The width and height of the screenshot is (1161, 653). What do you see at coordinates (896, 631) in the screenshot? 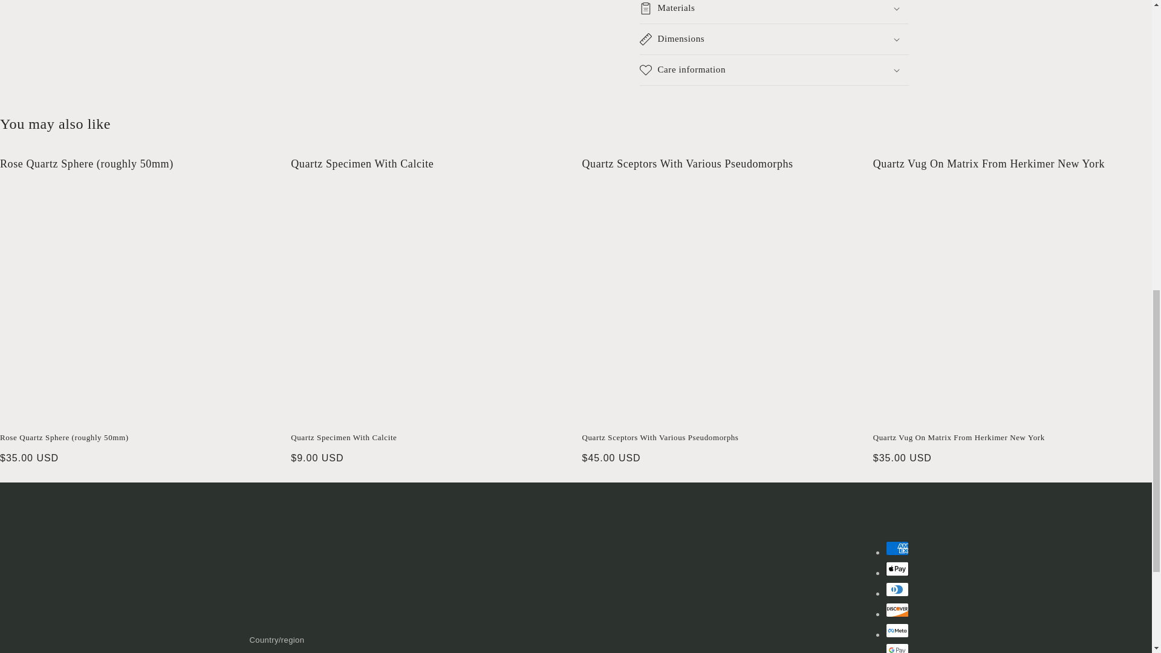
I see `Meta Pay` at bounding box center [896, 631].